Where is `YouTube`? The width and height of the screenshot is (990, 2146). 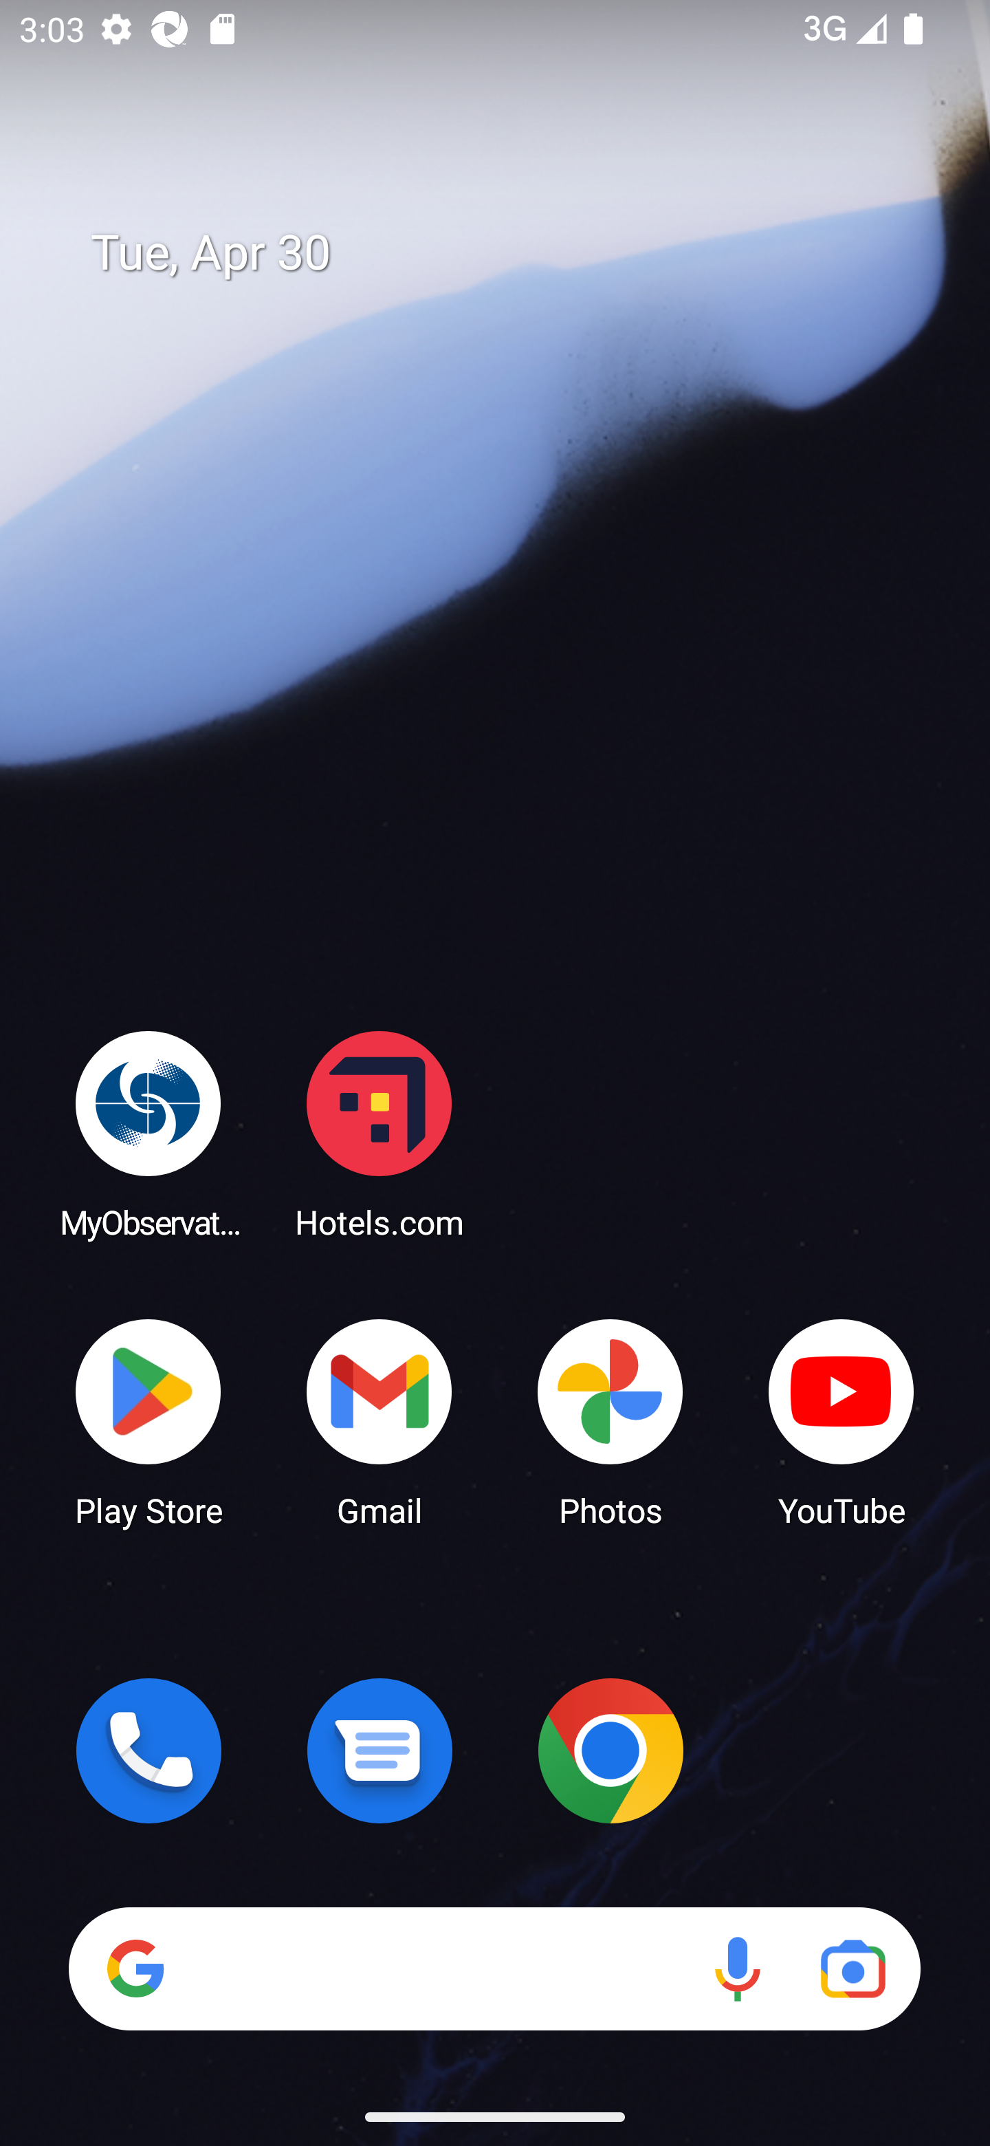 YouTube is located at coordinates (841, 1421).